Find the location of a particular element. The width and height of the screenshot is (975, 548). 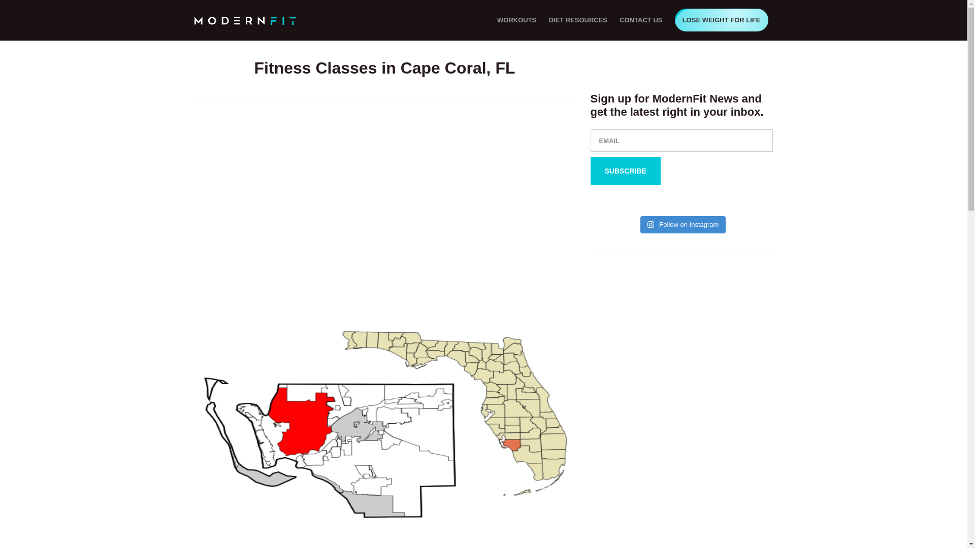

WORKOUTS is located at coordinates (516, 20).